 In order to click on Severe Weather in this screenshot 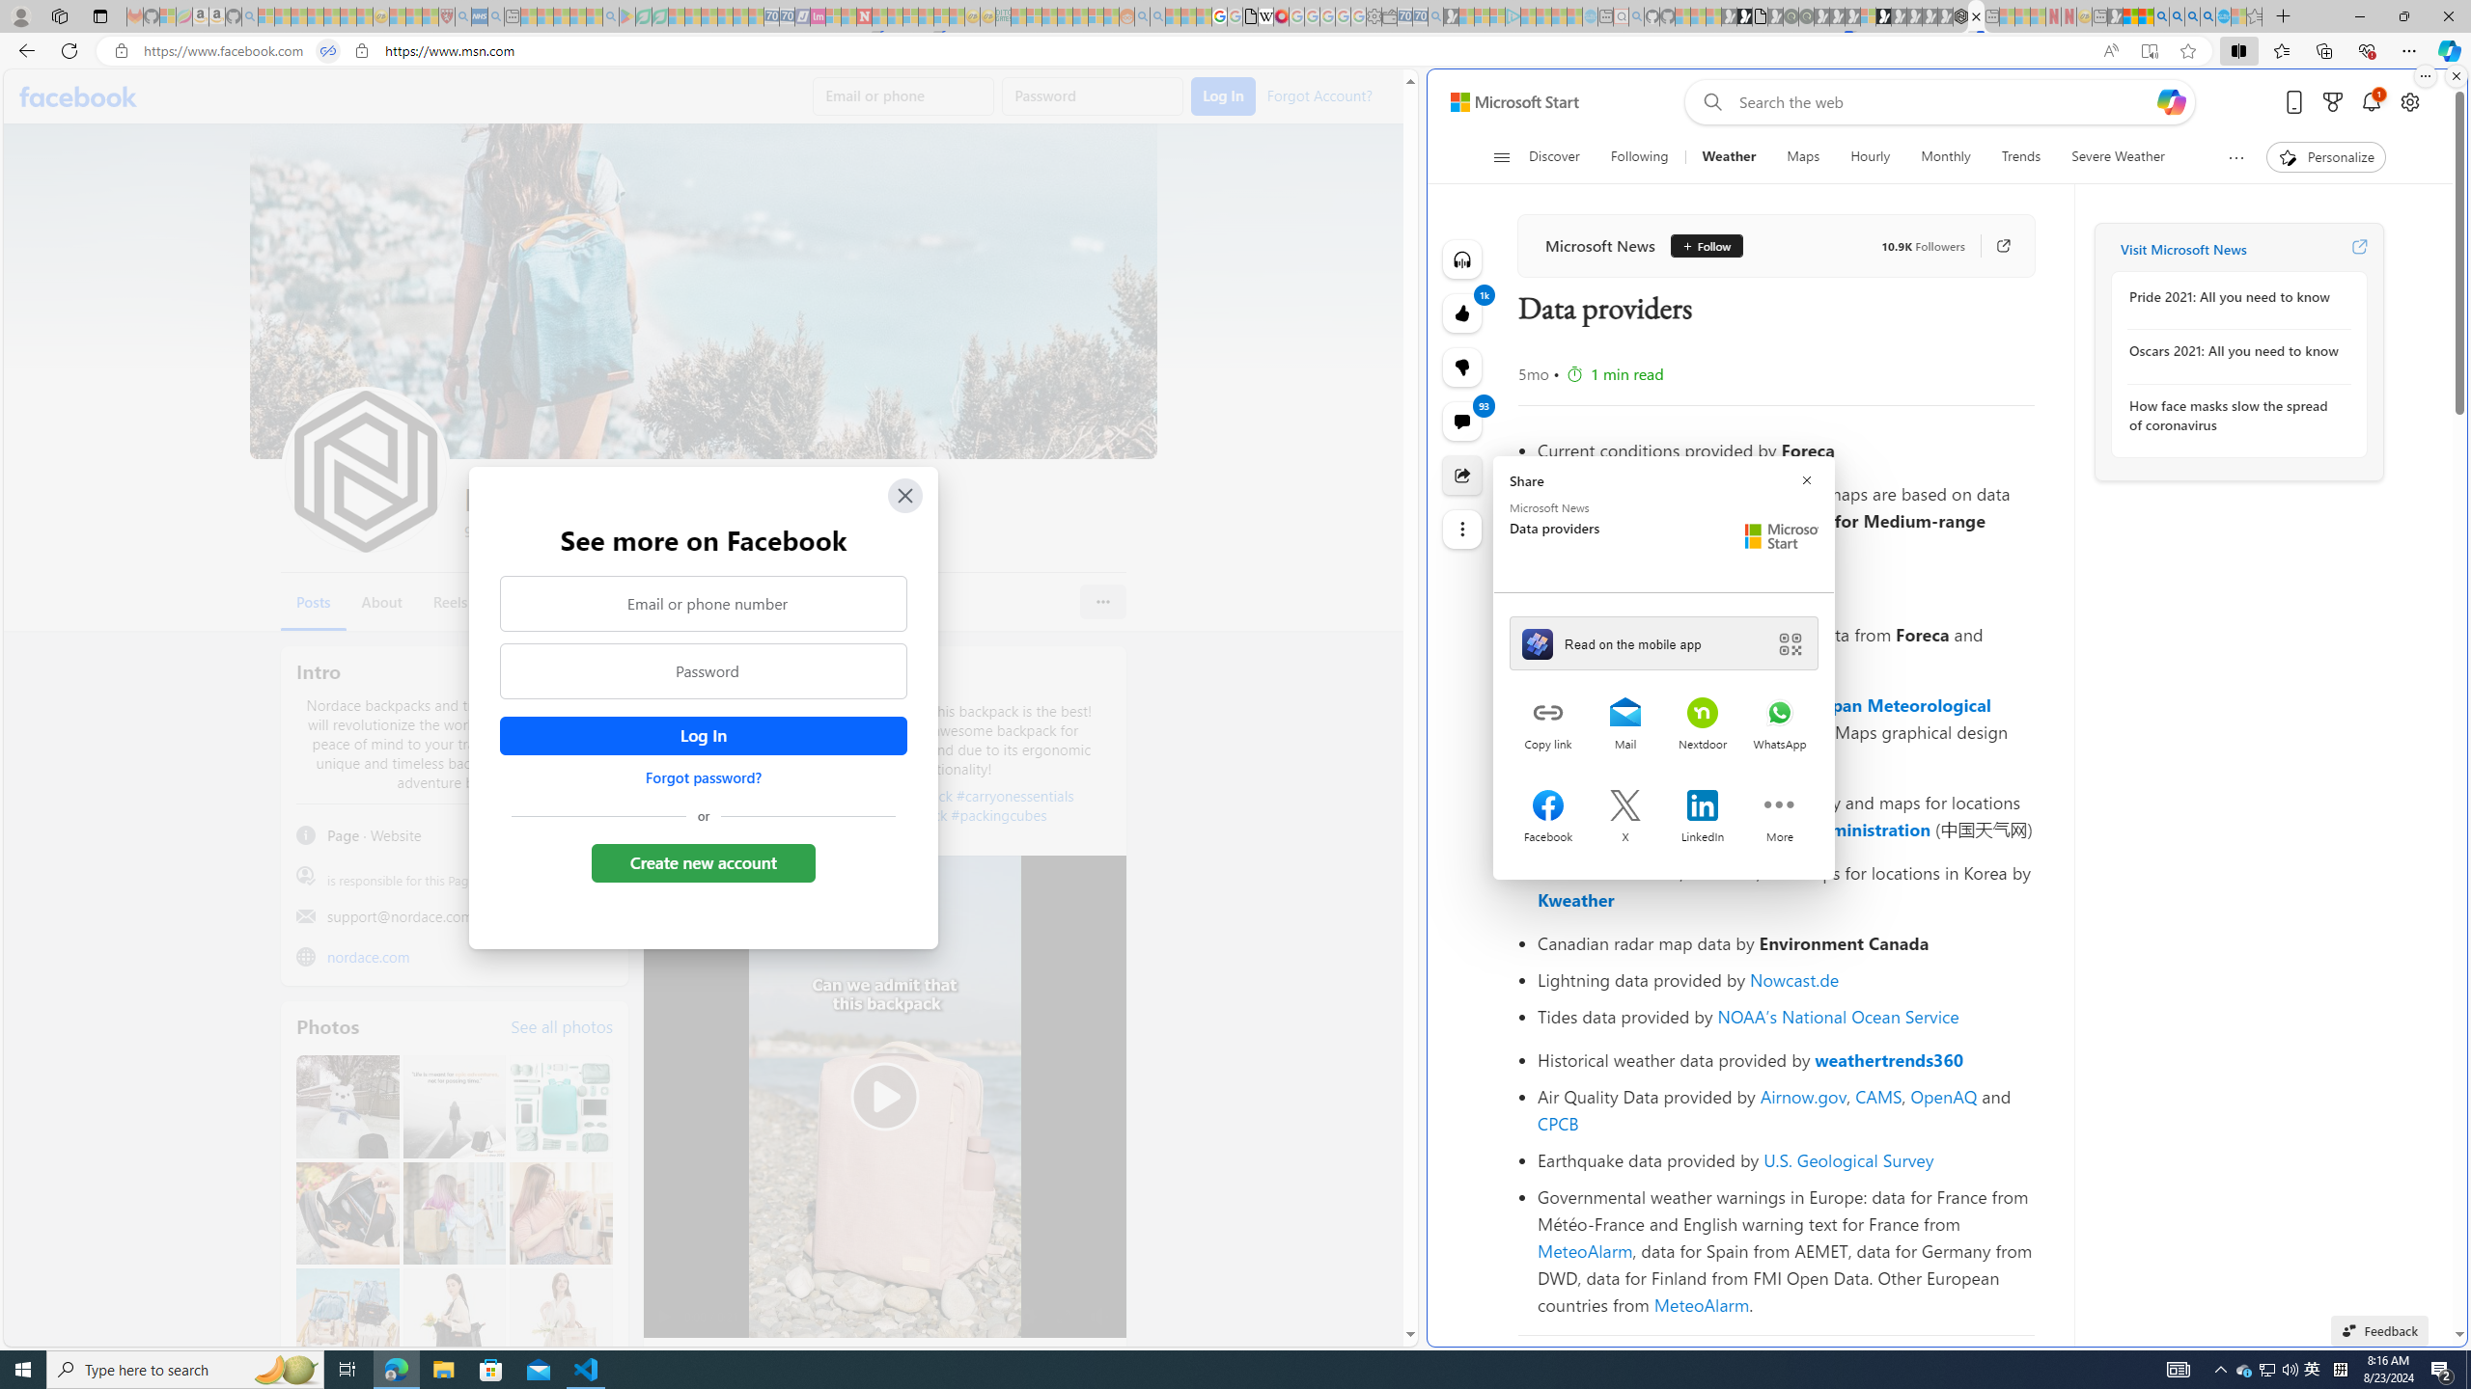, I will do `click(2117, 157)`.